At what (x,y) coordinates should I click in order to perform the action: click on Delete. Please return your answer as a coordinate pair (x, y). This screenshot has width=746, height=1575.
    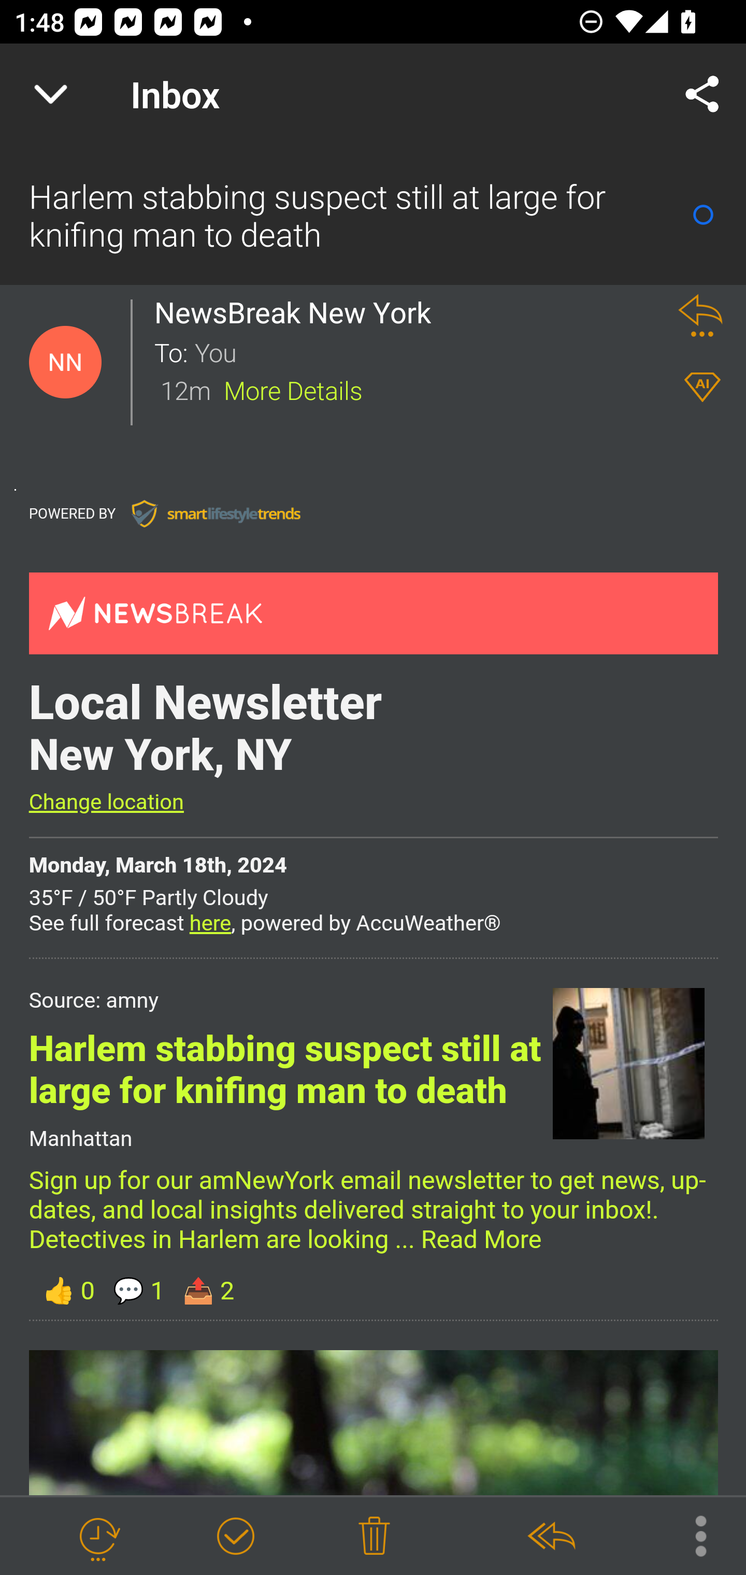
    Looking at the image, I should click on (374, 1537).